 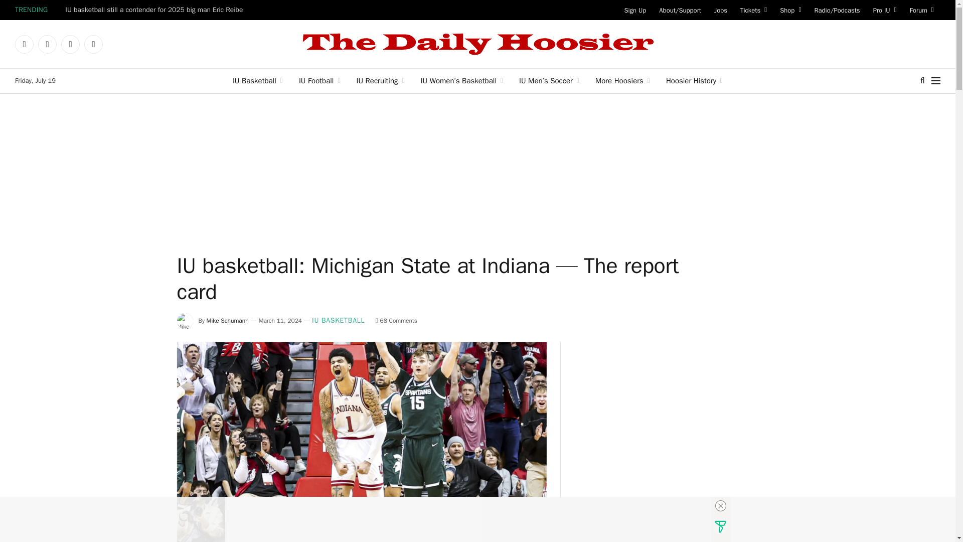 What do you see at coordinates (635, 10) in the screenshot?
I see `Sign Up` at bounding box center [635, 10].